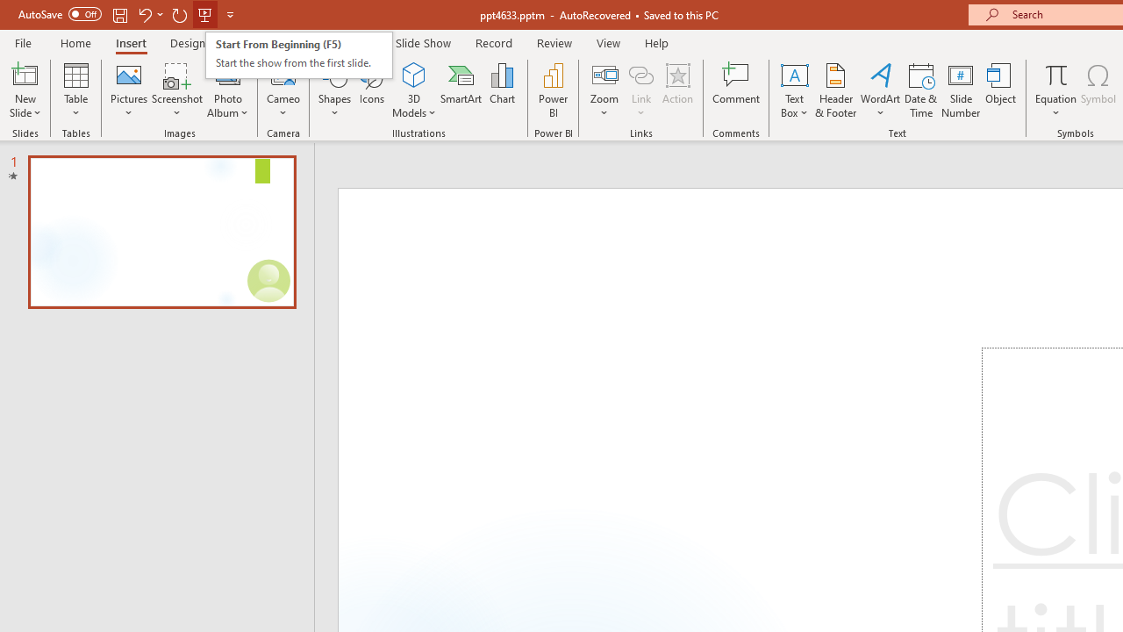 The width and height of the screenshot is (1123, 632). What do you see at coordinates (502, 90) in the screenshot?
I see `Chart...` at bounding box center [502, 90].